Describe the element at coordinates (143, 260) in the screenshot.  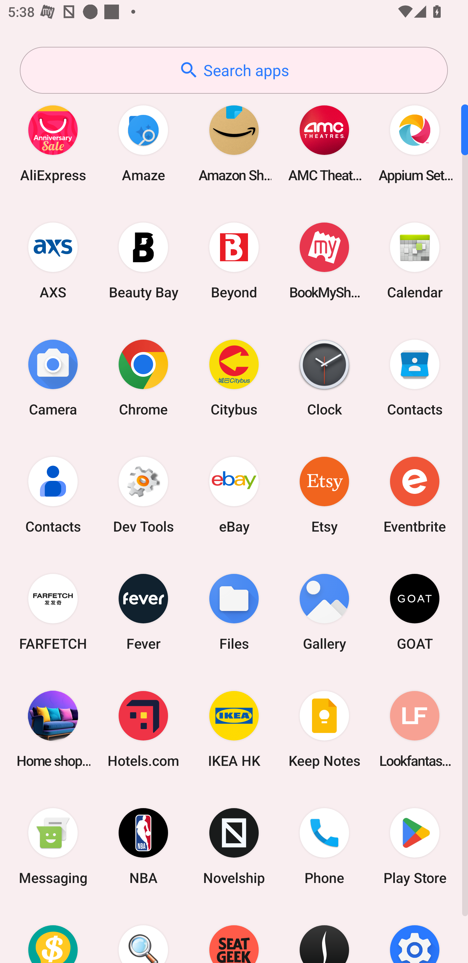
I see `Beauty Bay` at that location.